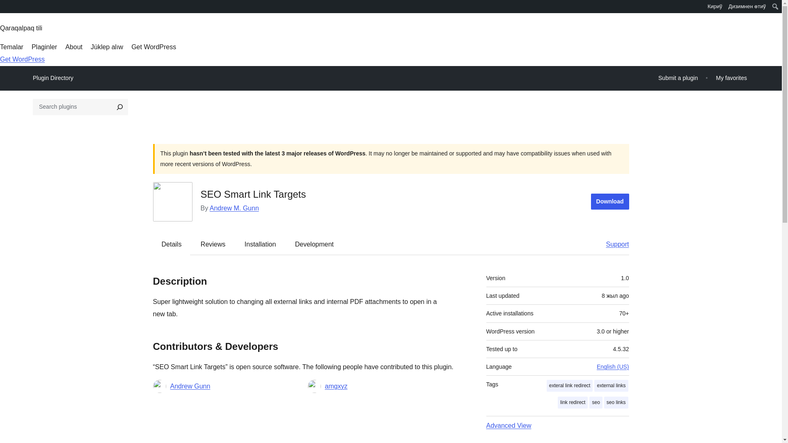 This screenshot has height=443, width=788. Describe the element at coordinates (11, 47) in the screenshot. I see `Temalar` at that location.